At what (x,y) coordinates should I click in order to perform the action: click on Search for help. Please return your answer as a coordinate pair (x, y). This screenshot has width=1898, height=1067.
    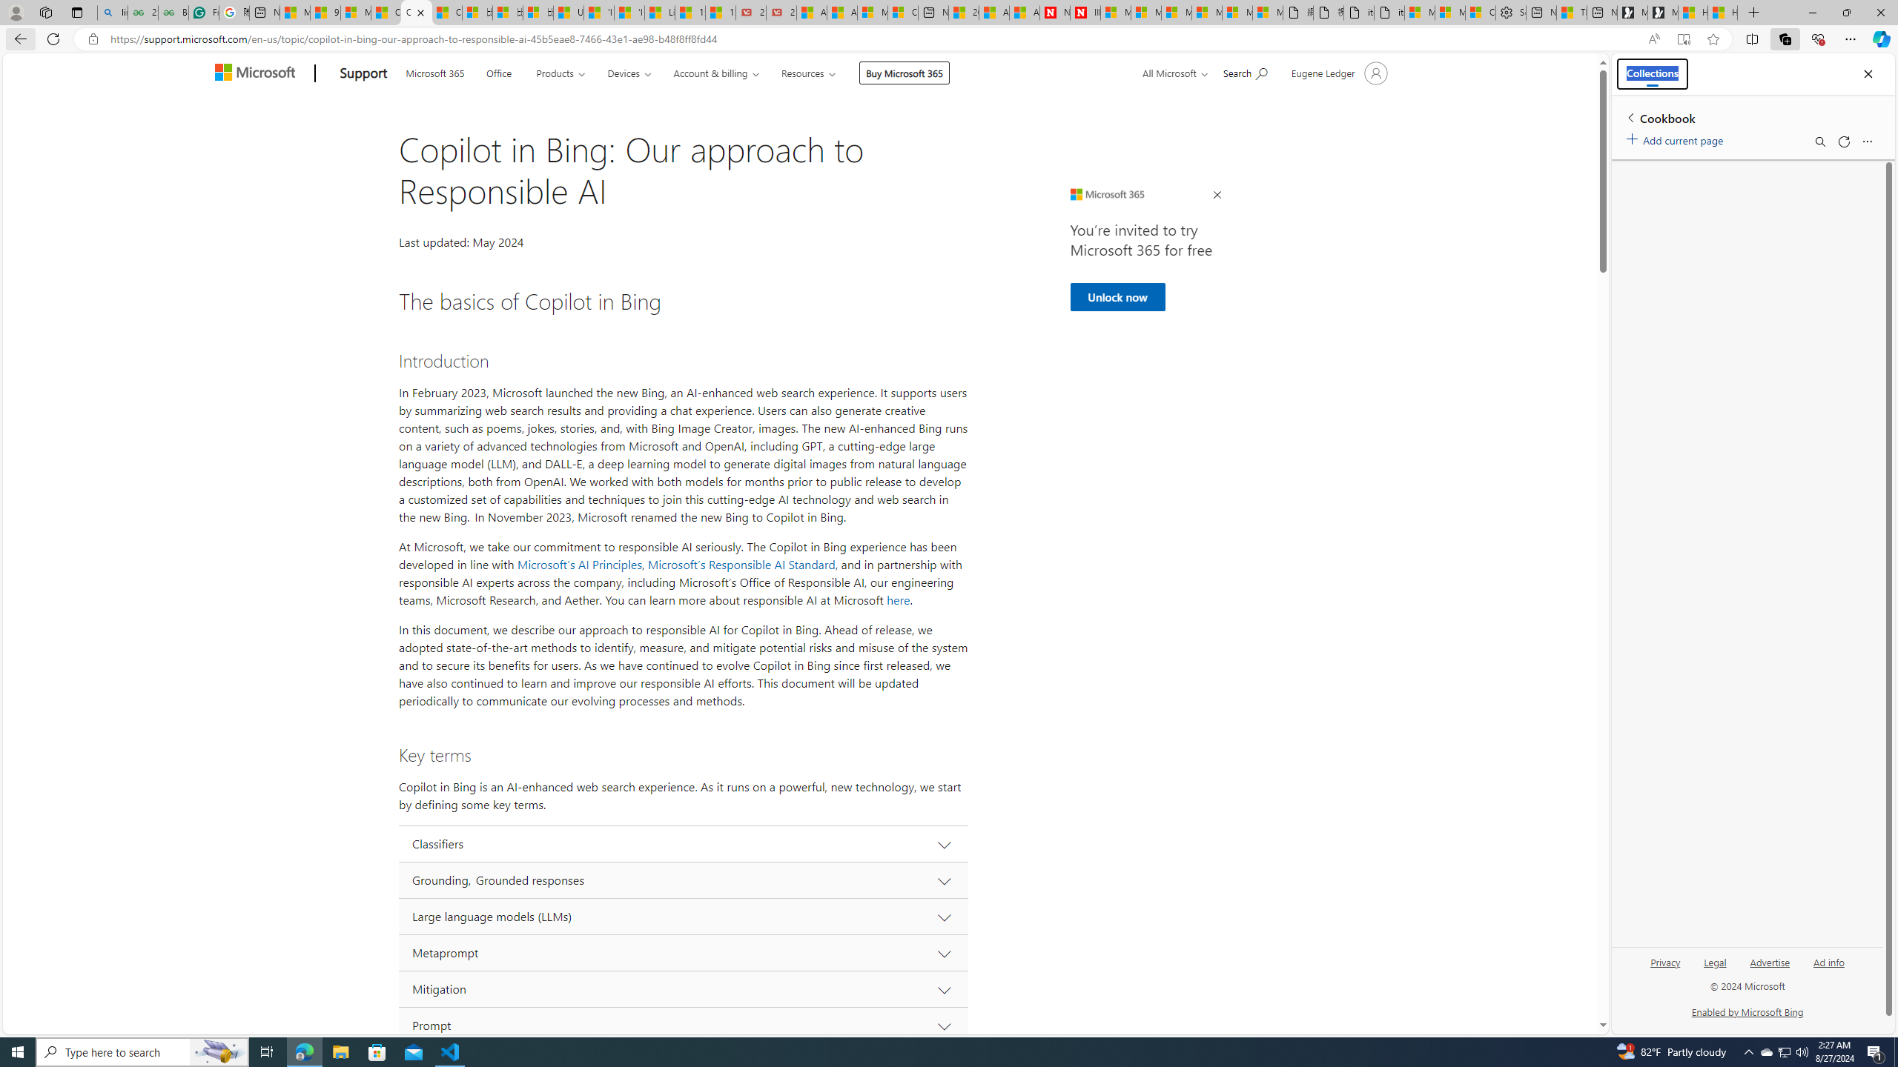
    Looking at the image, I should click on (1244, 71).